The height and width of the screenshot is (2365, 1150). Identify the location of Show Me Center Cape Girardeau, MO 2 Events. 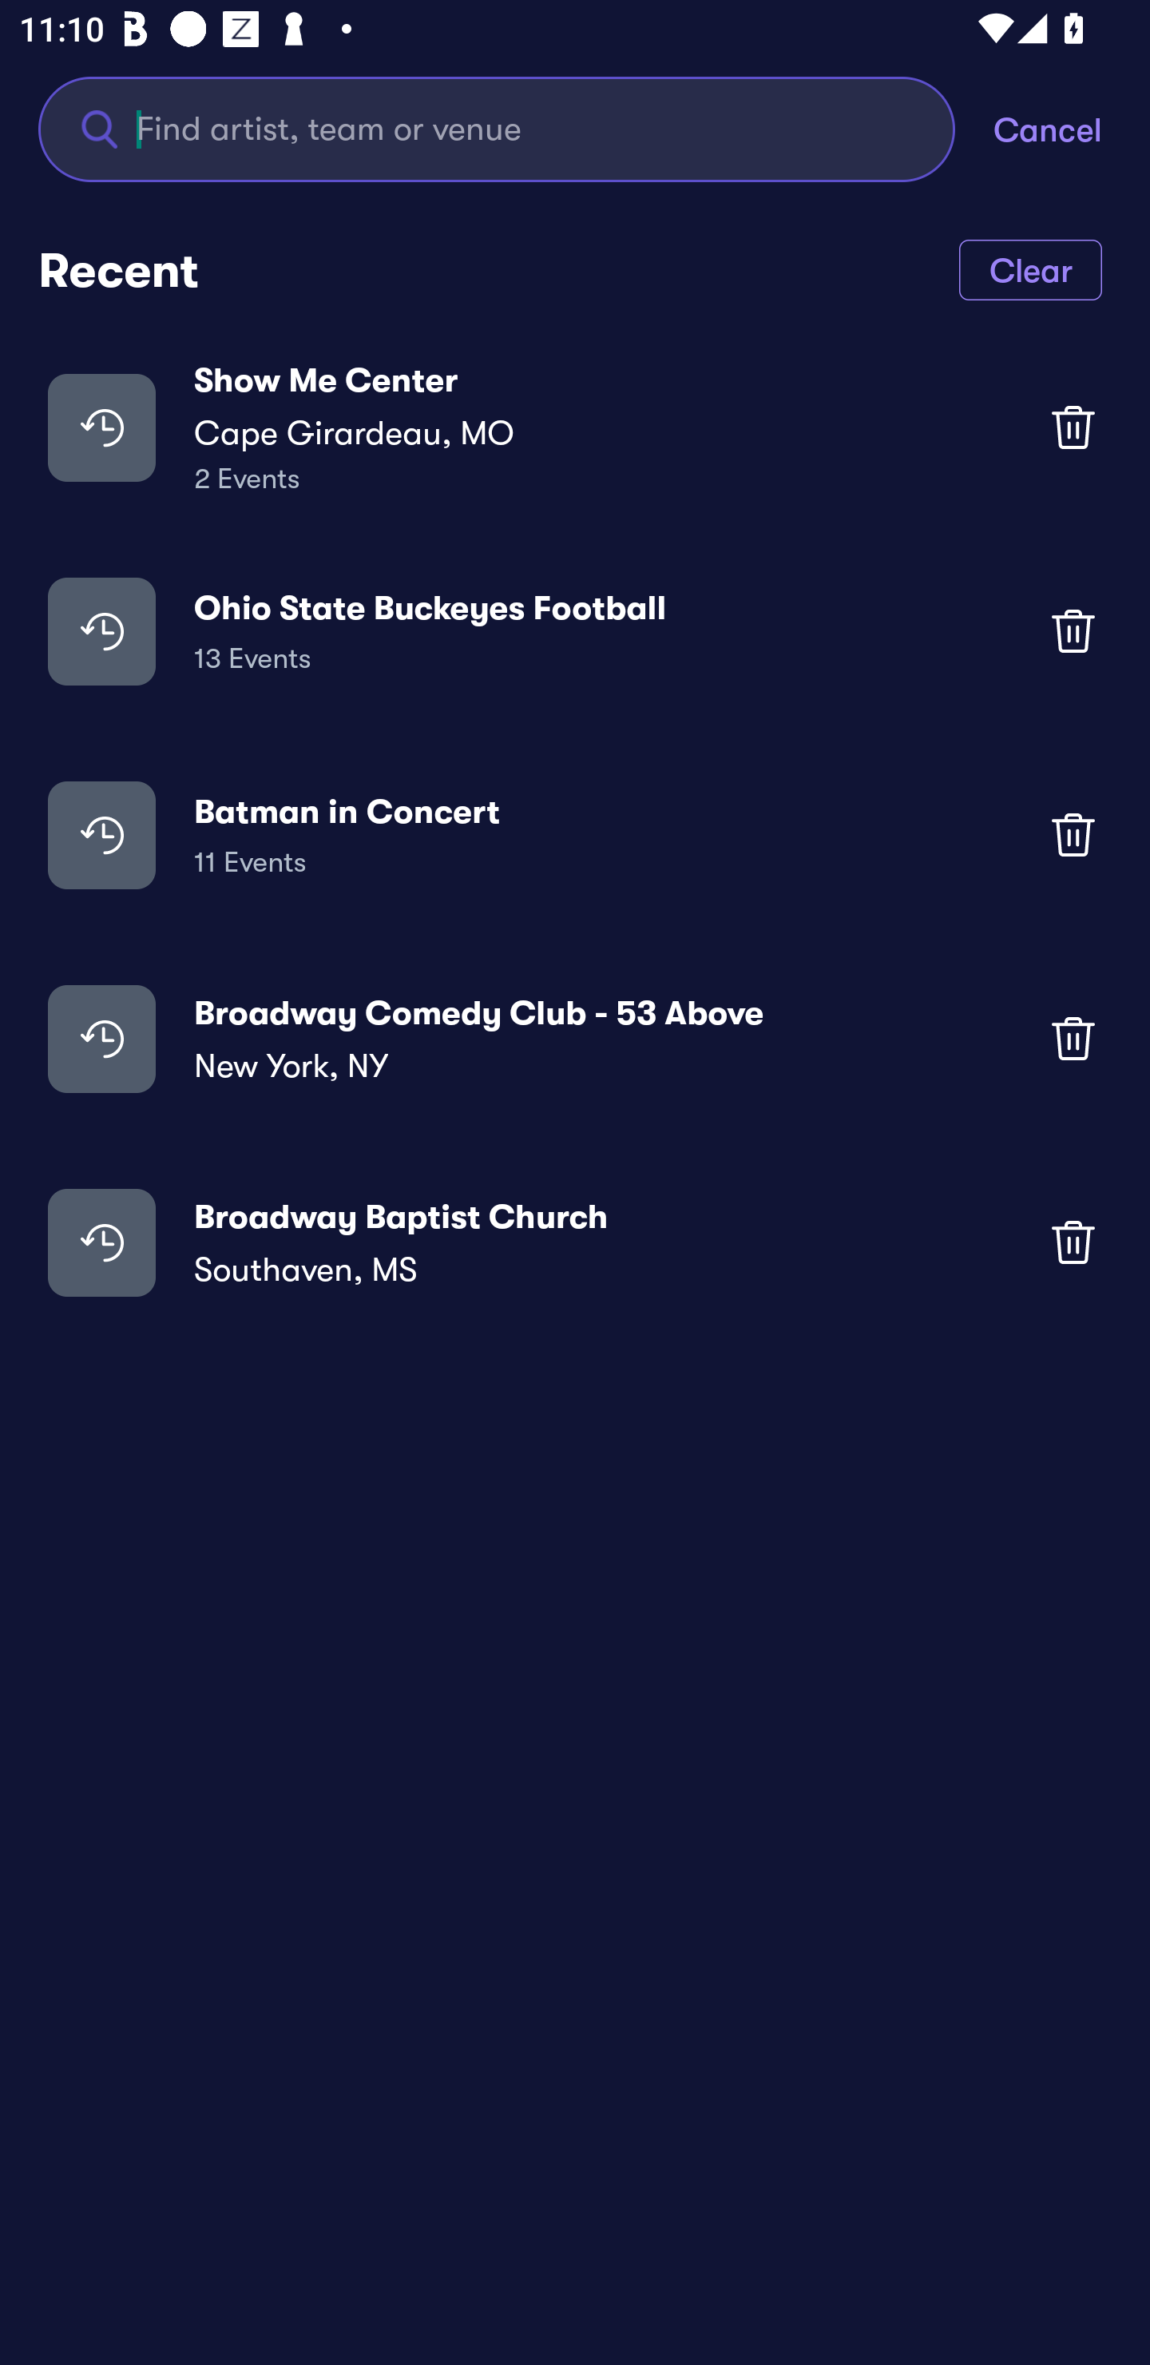
(575, 427).